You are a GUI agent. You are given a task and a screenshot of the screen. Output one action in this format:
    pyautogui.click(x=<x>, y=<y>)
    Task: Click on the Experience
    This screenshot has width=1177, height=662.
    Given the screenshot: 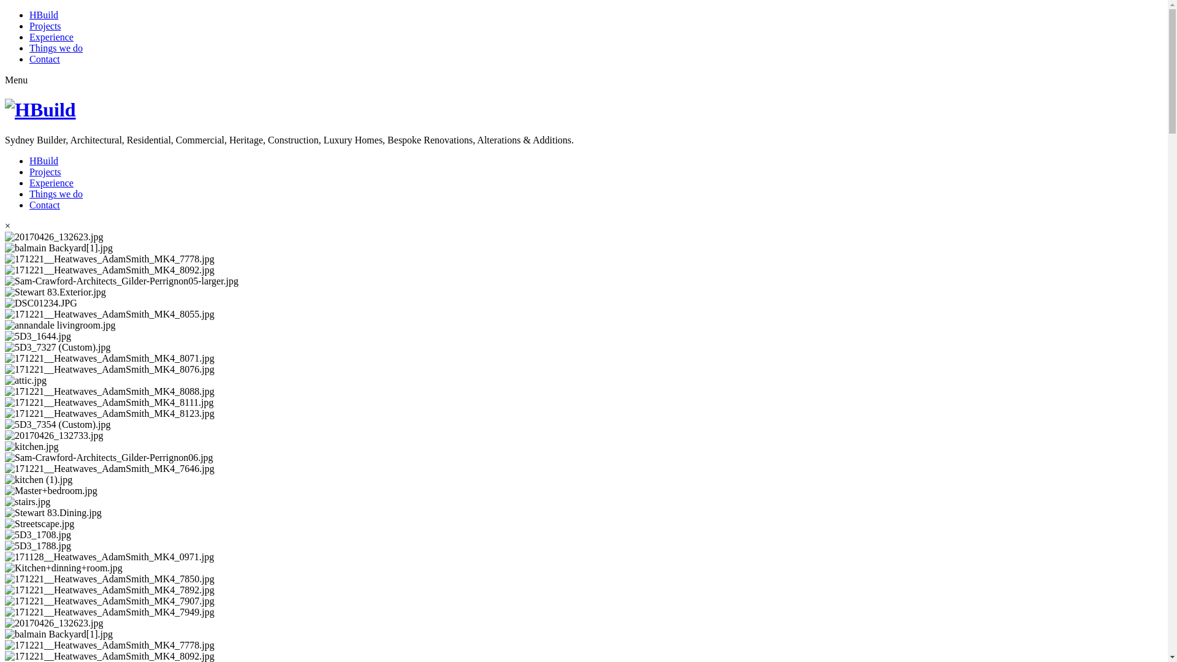 What is the action you would take?
    pyautogui.click(x=51, y=183)
    